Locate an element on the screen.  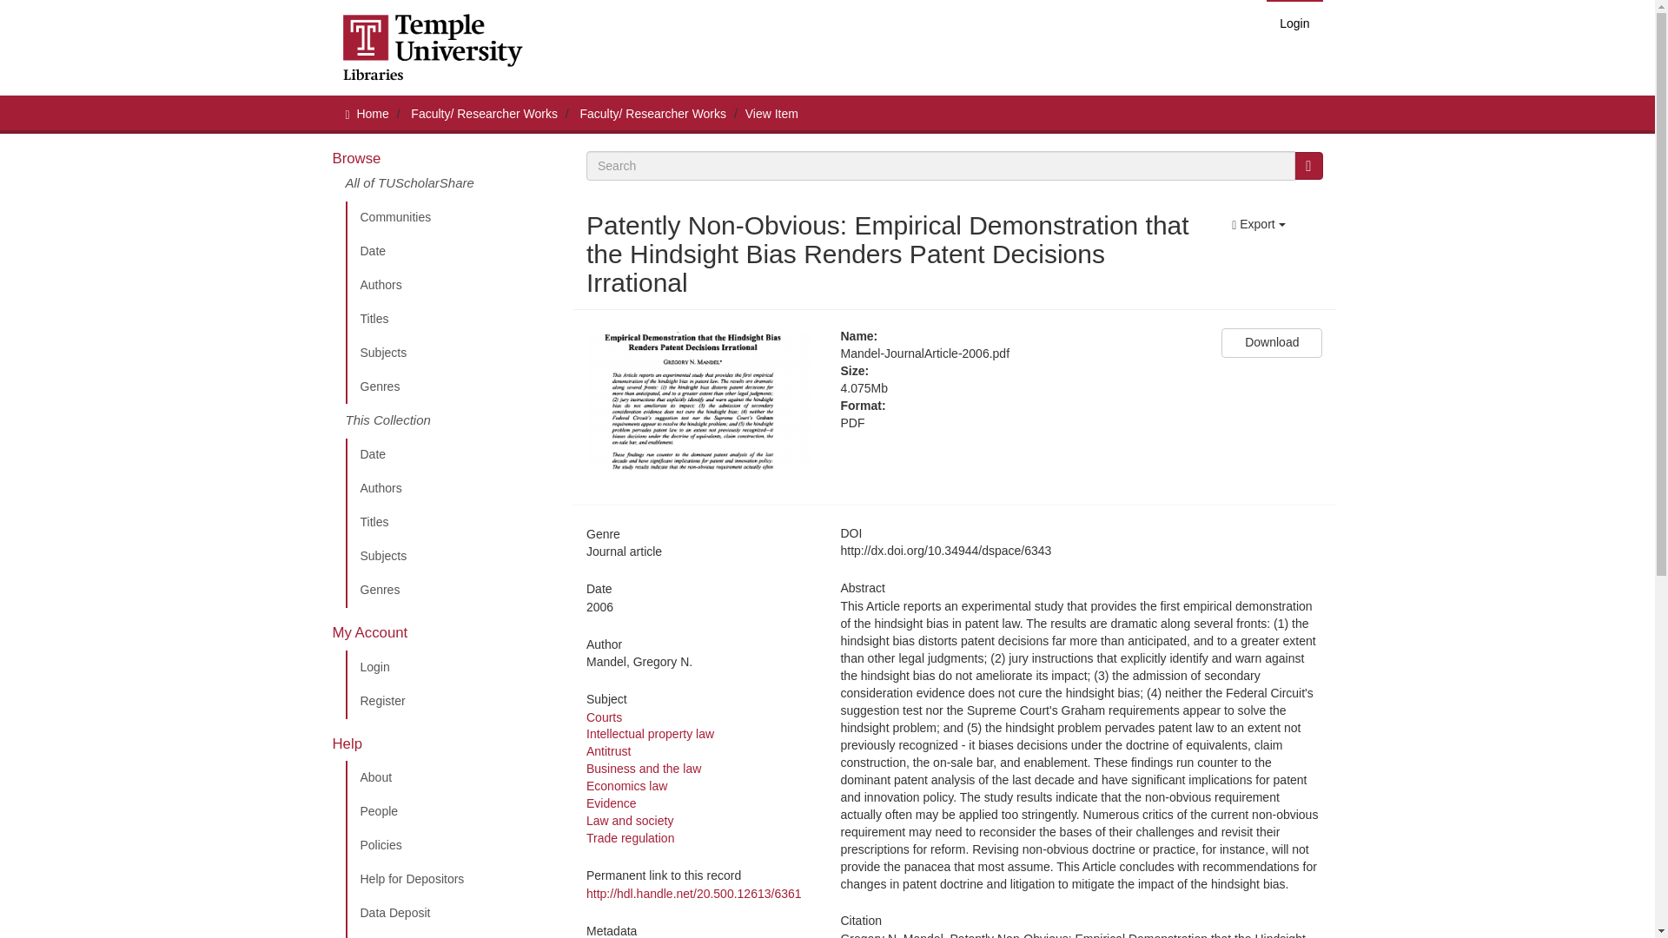
Mandel-JournalArticle-2006.pdf is located at coordinates (1018, 354).